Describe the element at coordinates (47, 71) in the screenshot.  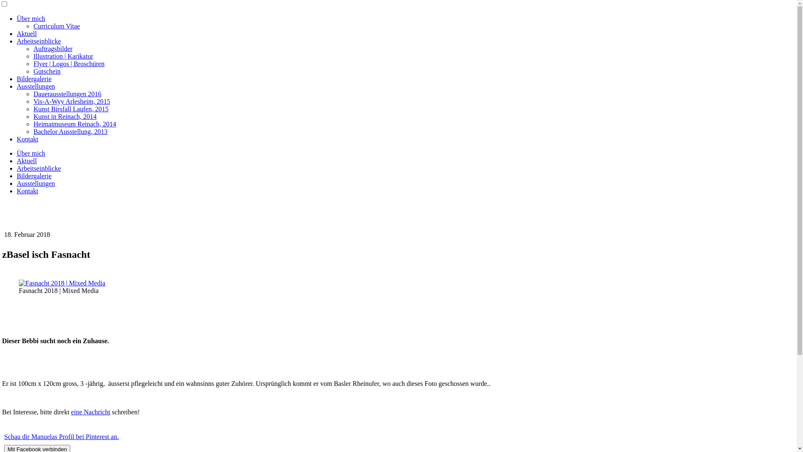
I see `Gutschein` at that location.